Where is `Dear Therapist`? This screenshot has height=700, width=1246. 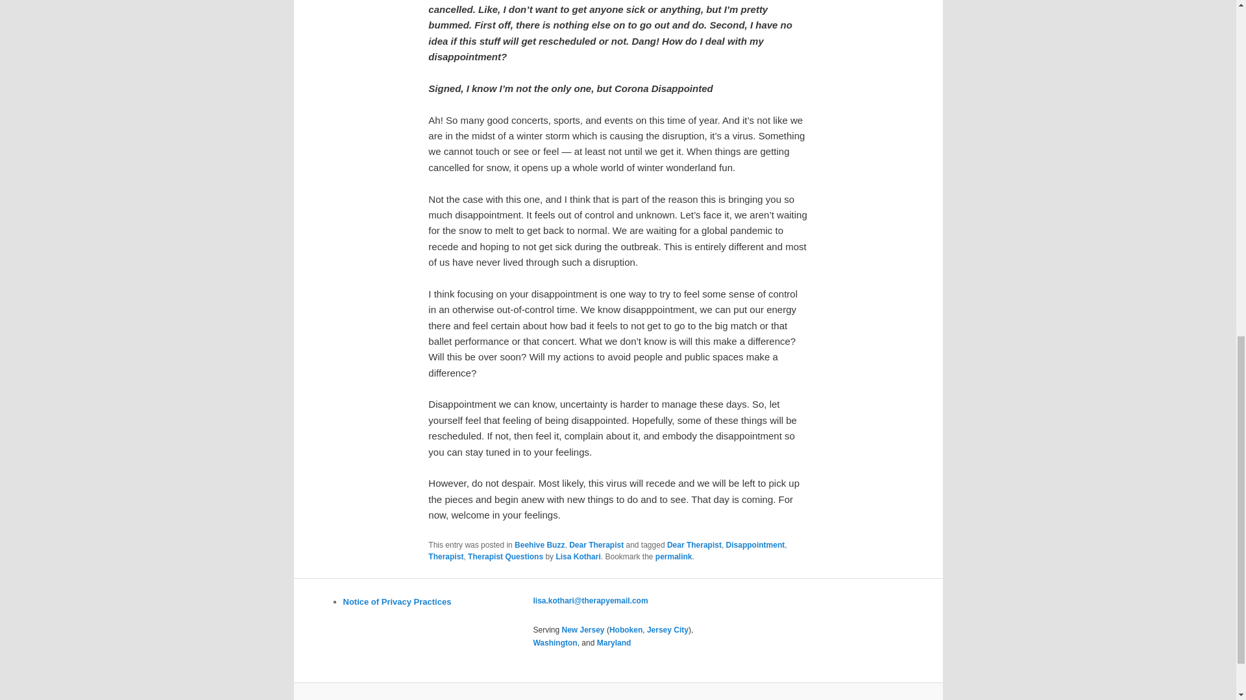 Dear Therapist is located at coordinates (596, 544).